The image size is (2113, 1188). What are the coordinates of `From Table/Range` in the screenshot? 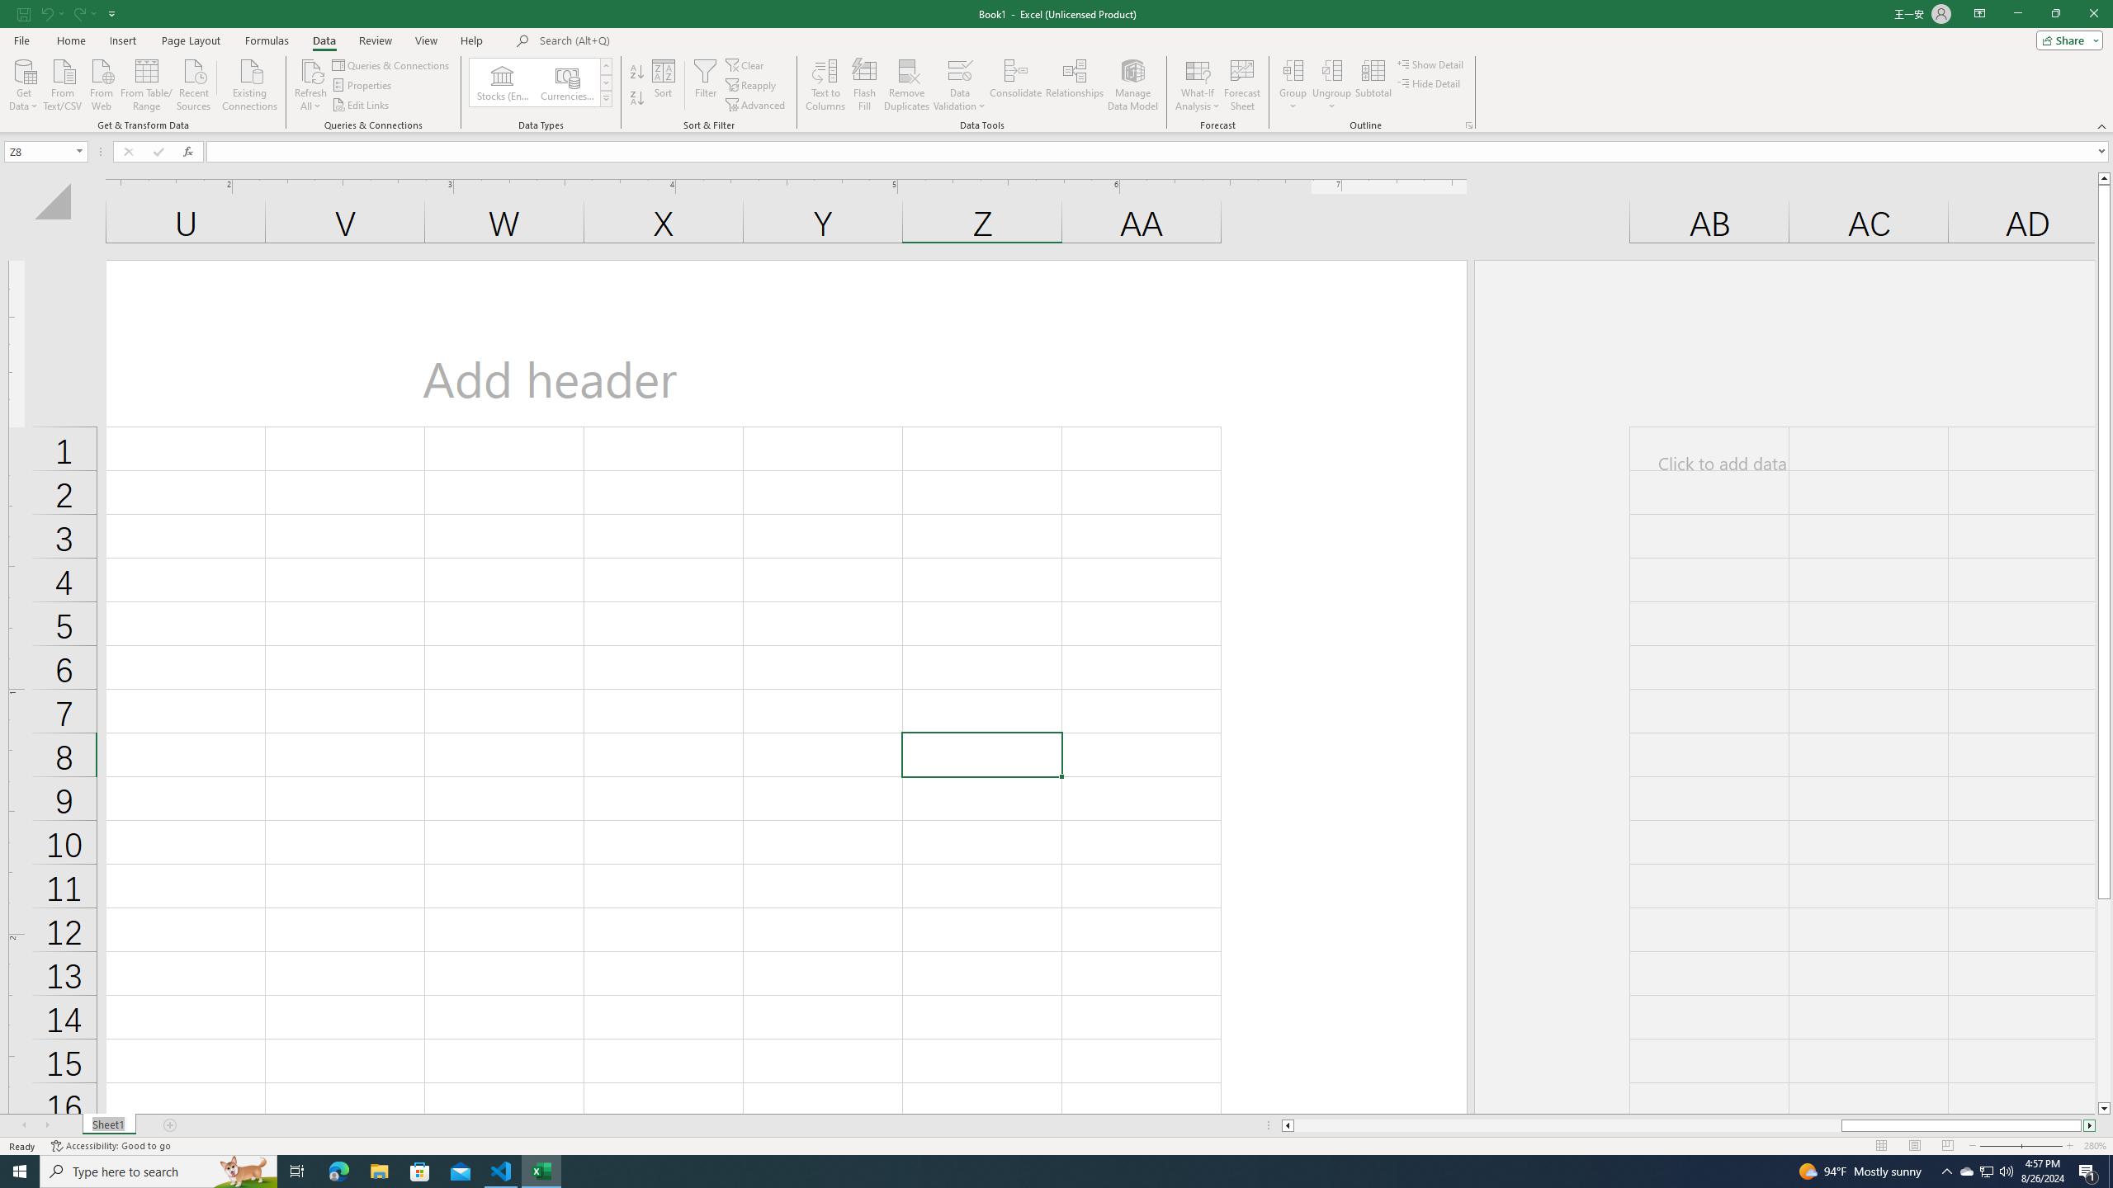 It's located at (147, 83).